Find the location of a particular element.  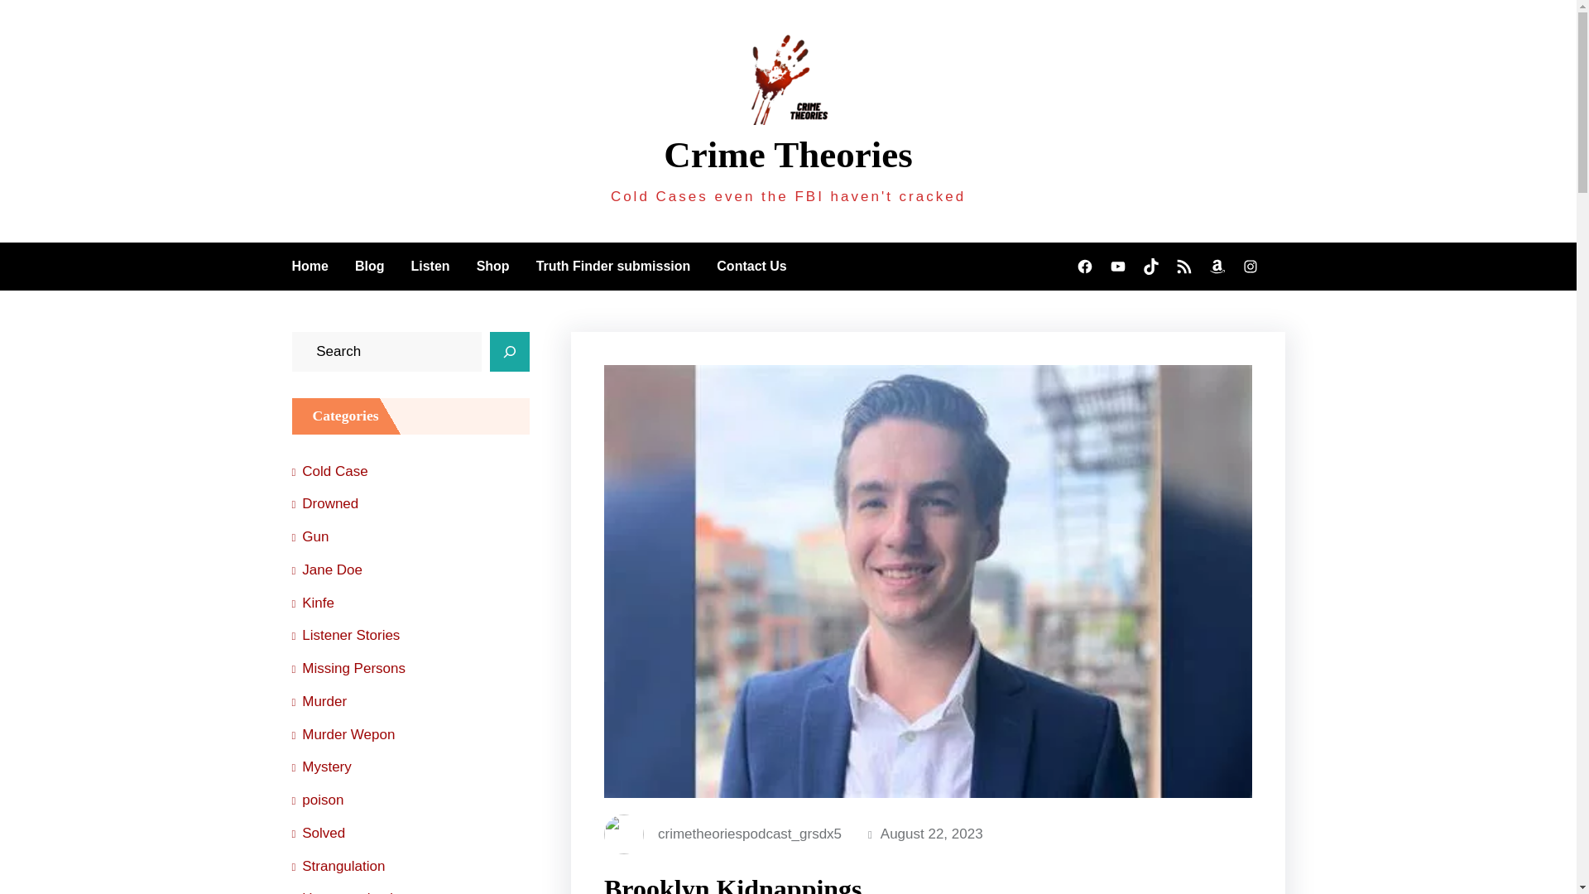

Gun is located at coordinates (310, 536).